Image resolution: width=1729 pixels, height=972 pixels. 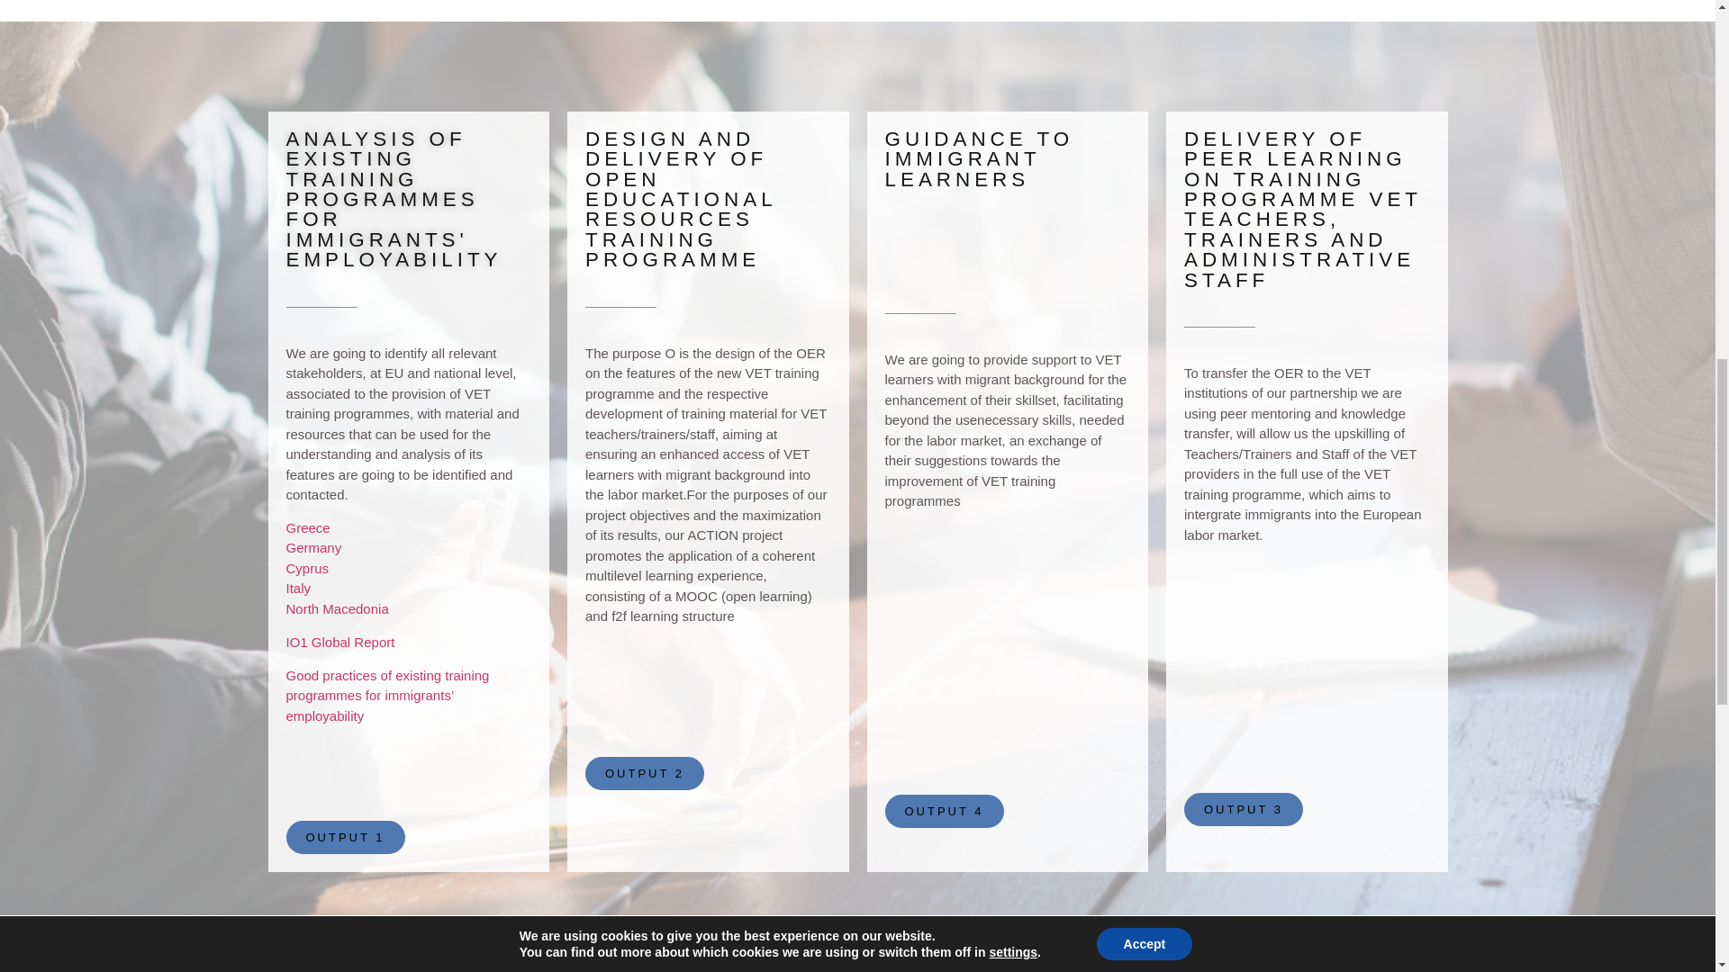 I want to click on IO1 Global Report, so click(x=340, y=643).